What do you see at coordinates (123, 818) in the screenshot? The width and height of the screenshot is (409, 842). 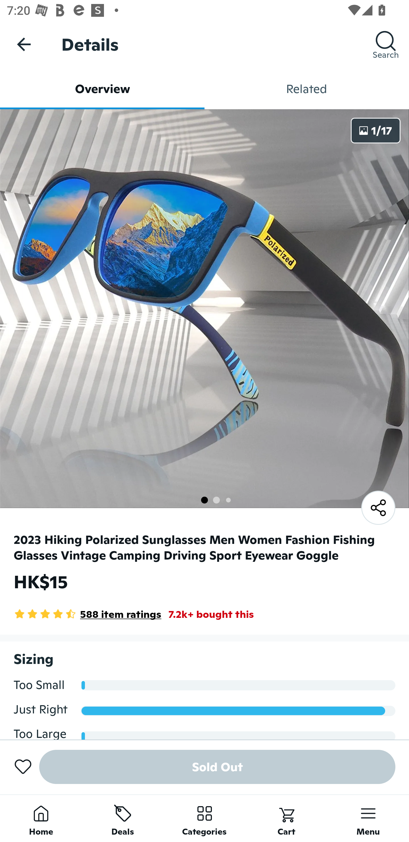 I see `Deals` at bounding box center [123, 818].